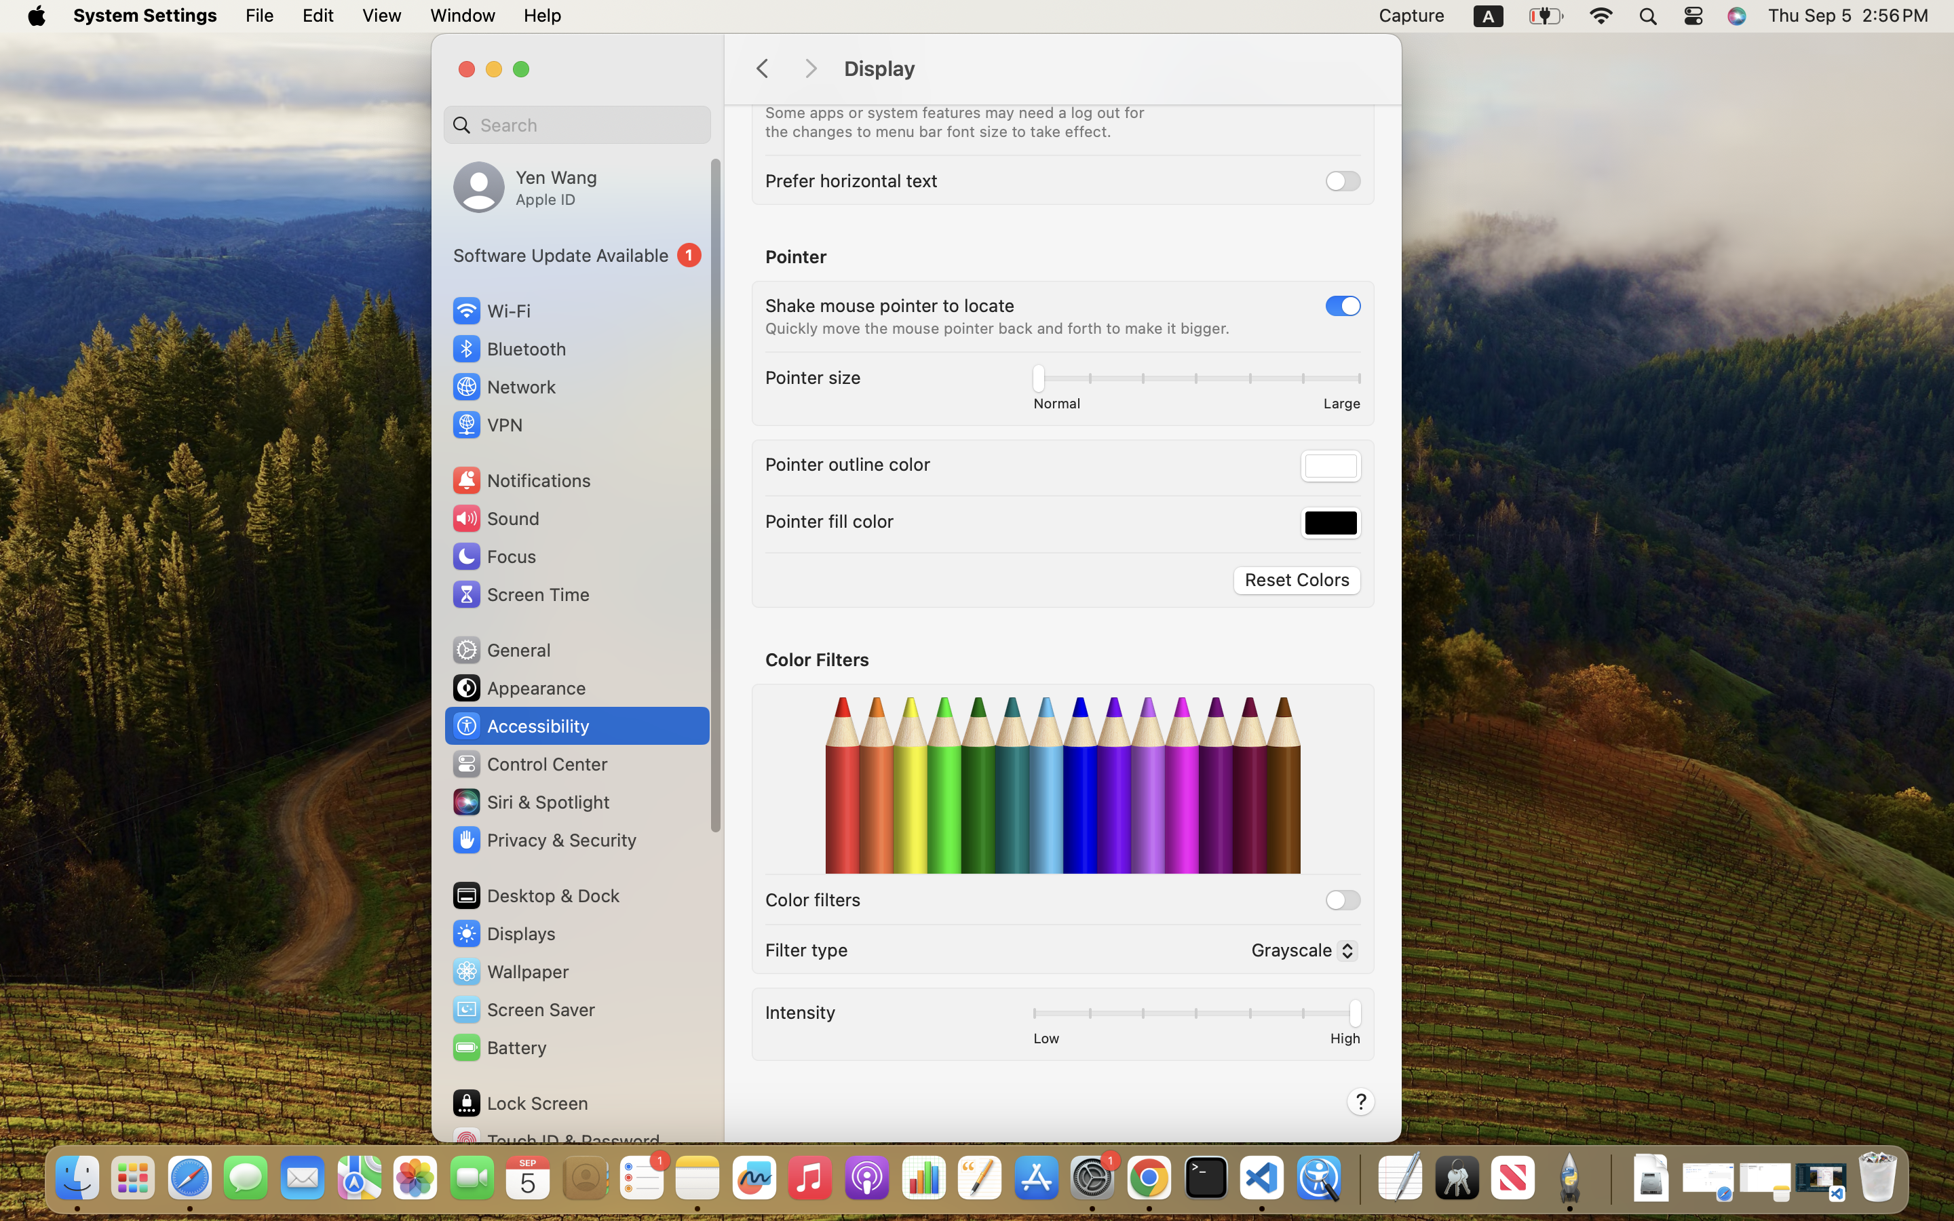 This screenshot has width=1954, height=1221. What do you see at coordinates (499, 1047) in the screenshot?
I see `Battery` at bounding box center [499, 1047].